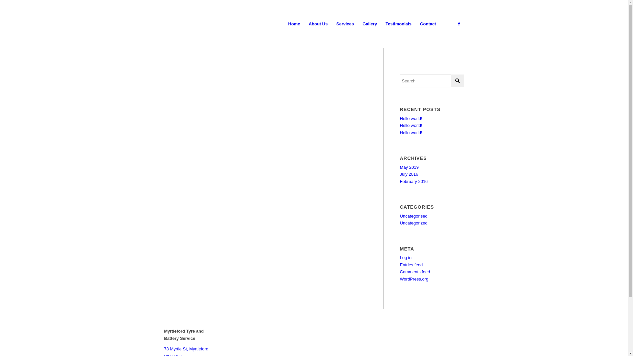  What do you see at coordinates (409, 167) in the screenshot?
I see `May 2019` at bounding box center [409, 167].